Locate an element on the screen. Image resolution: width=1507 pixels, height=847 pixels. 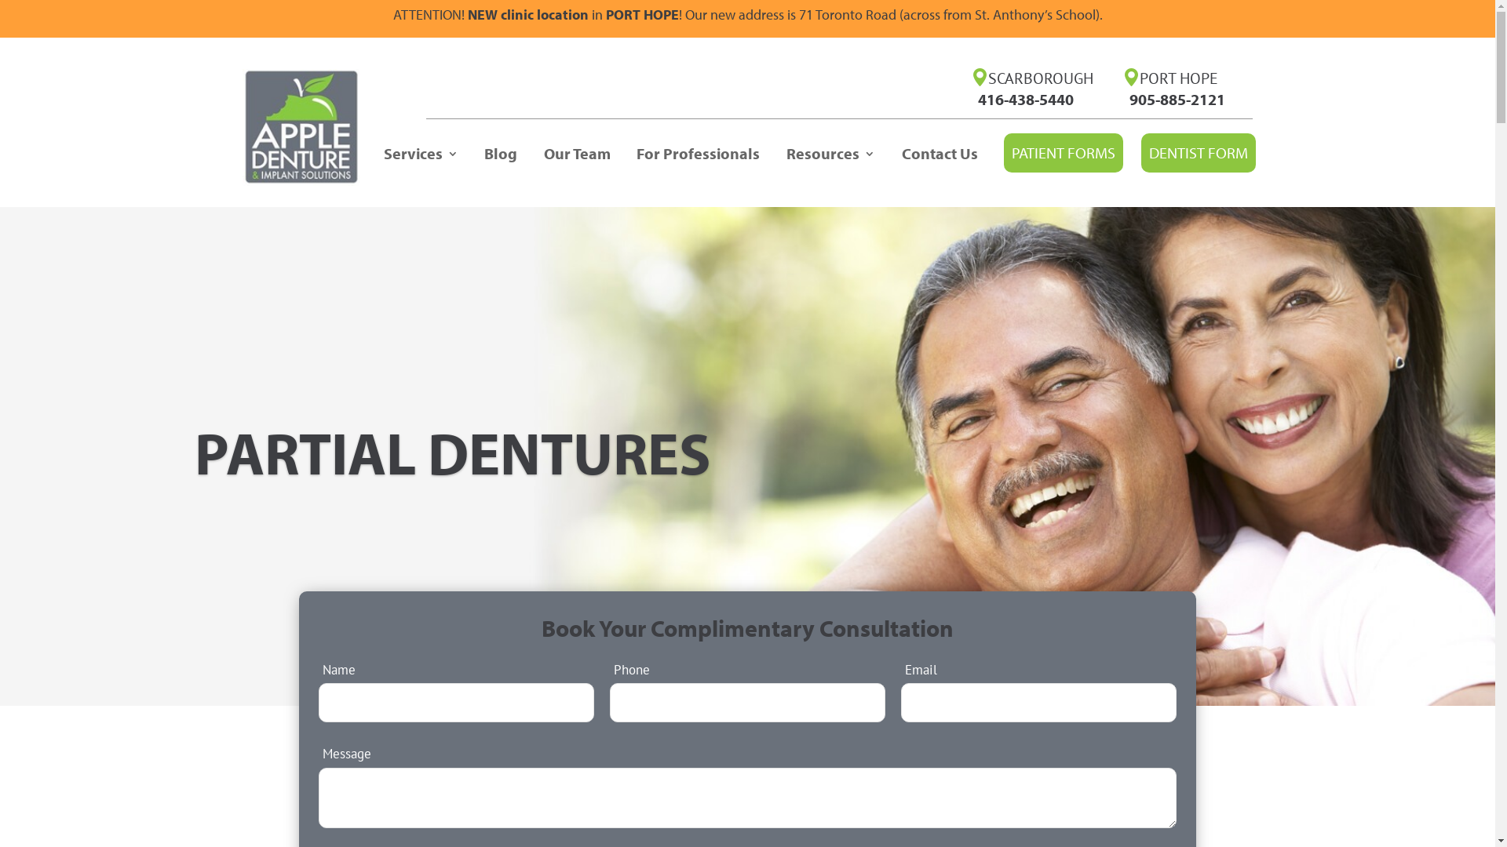
416-438-5440 is located at coordinates (1027, 100).